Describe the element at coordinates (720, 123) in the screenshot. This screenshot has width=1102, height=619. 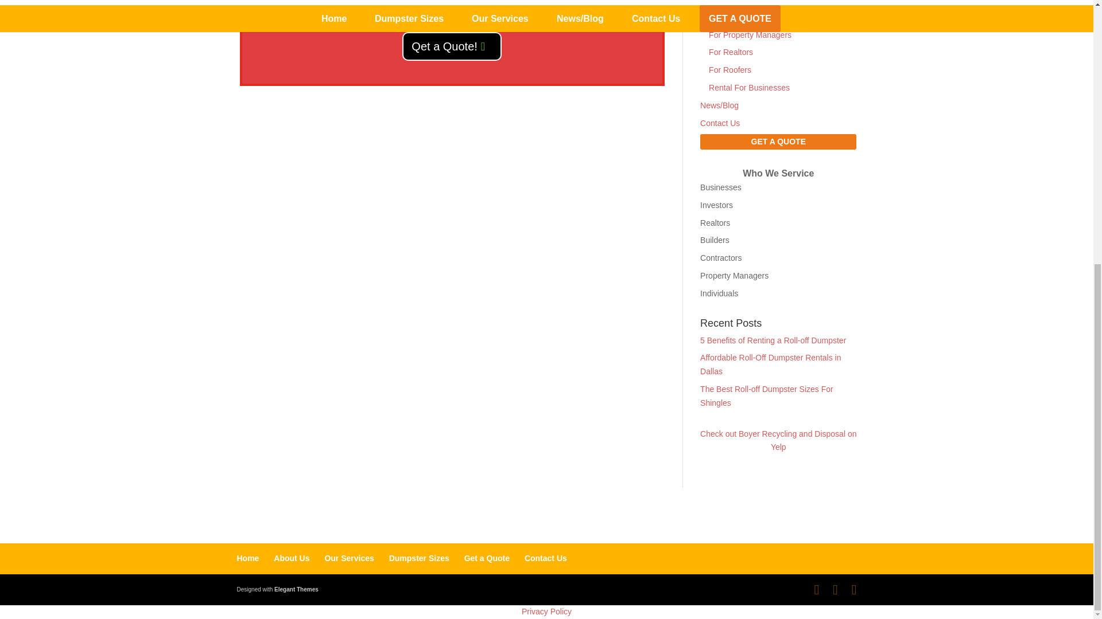
I see `Contact Us` at that location.